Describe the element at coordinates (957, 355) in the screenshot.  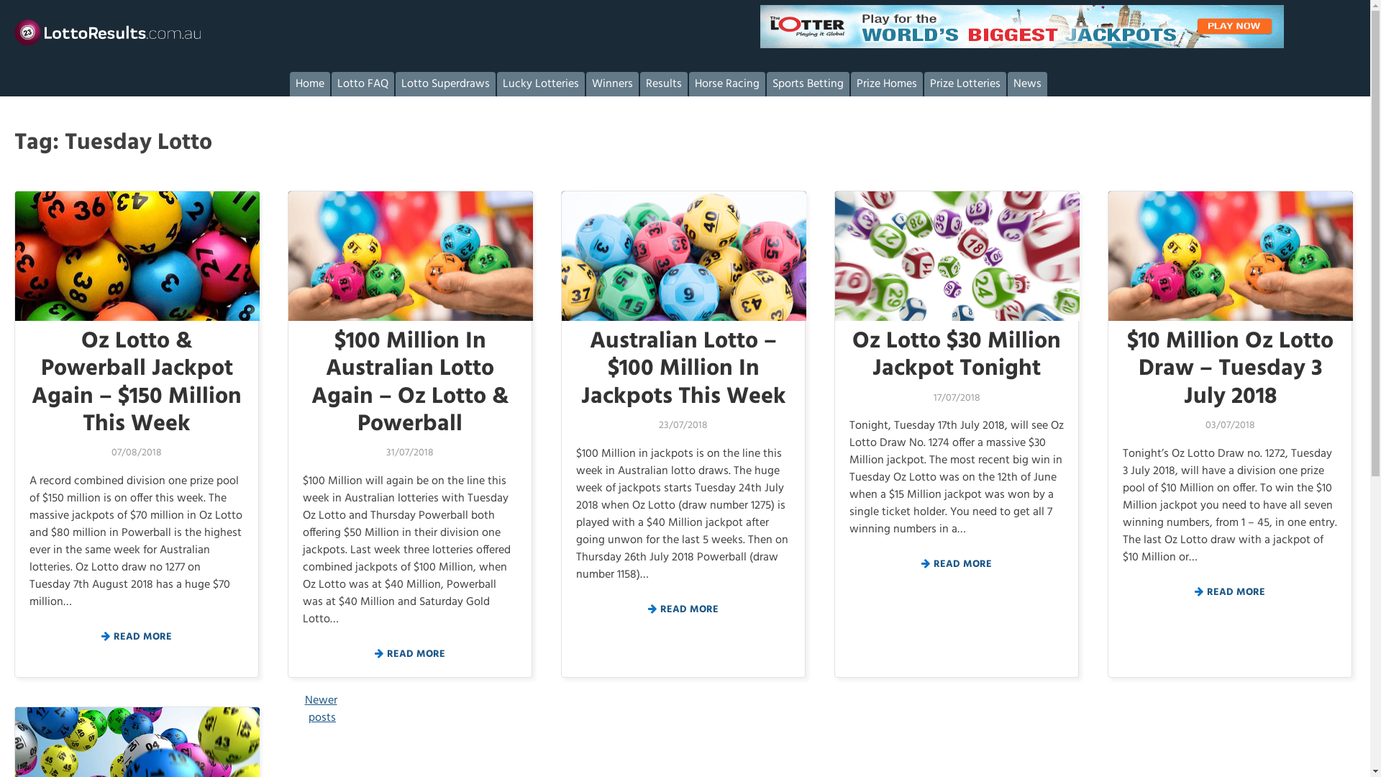
I see `Oz Lotto $30 Million Jackpot Tonight` at that location.